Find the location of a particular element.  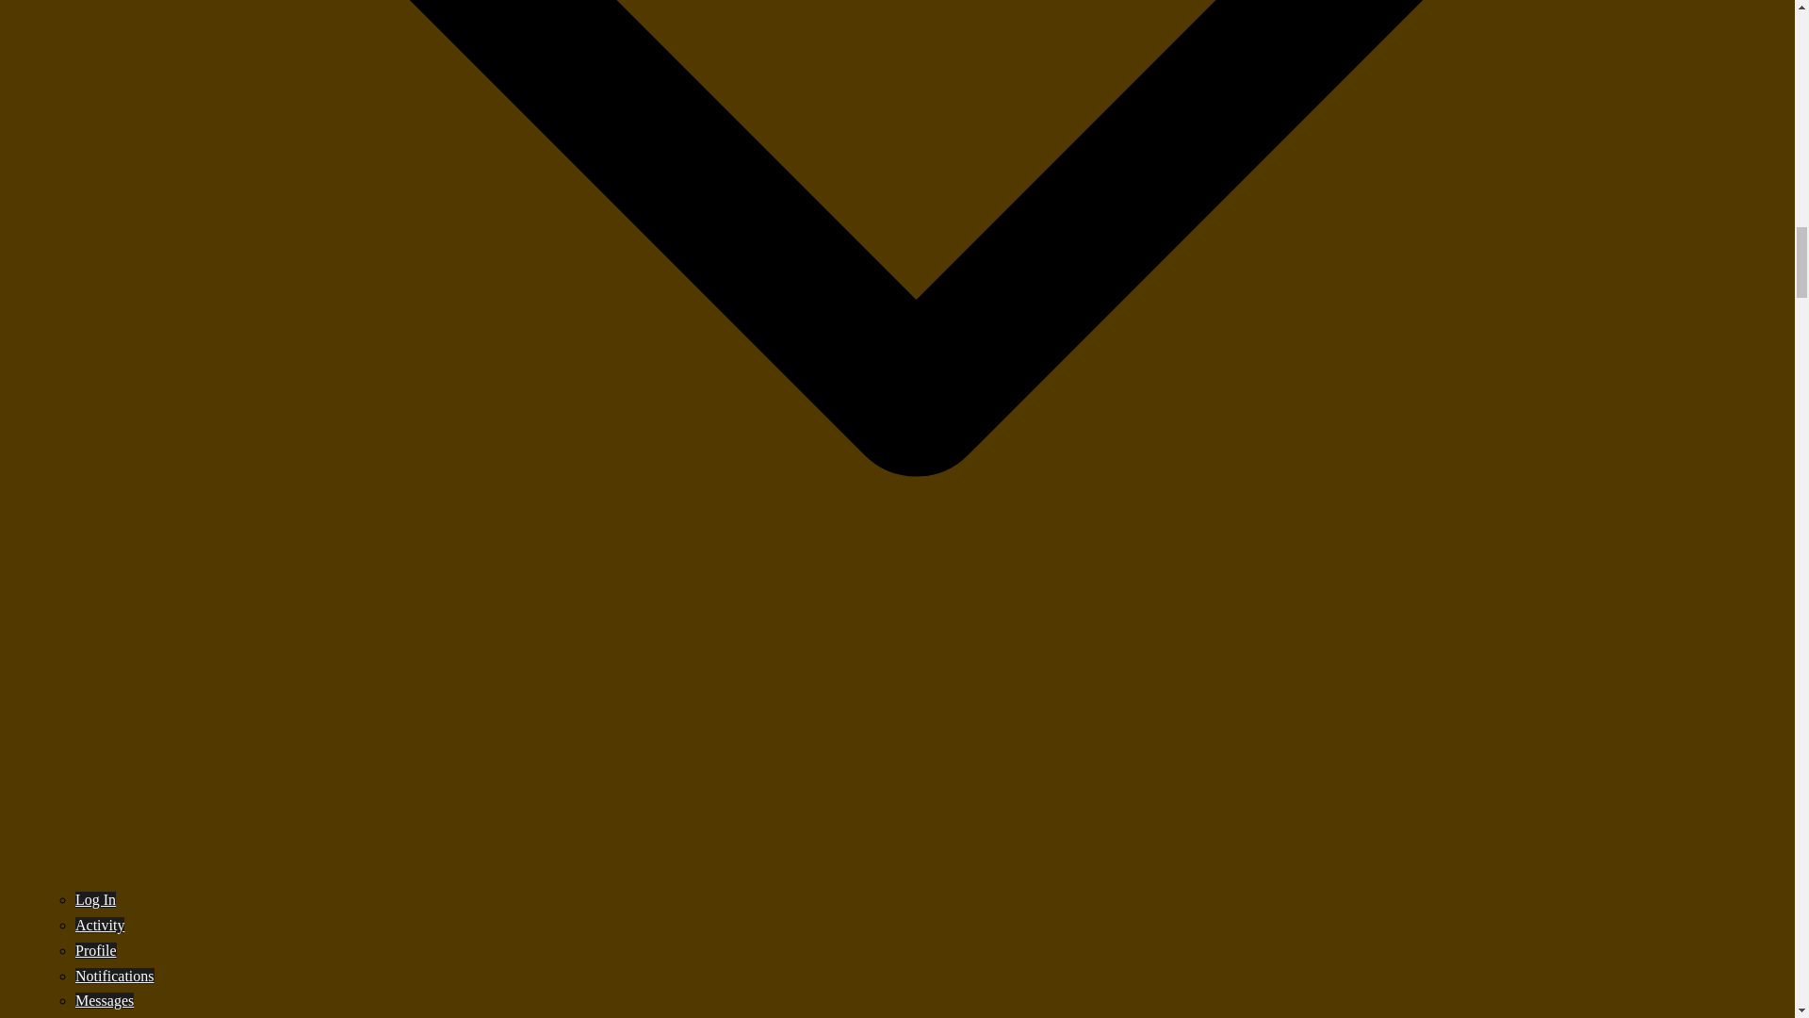

Messages is located at coordinates (105, 1001).